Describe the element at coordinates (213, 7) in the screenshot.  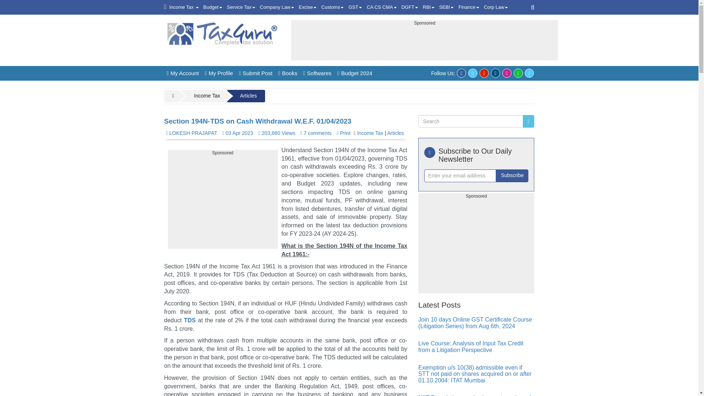
I see `Union Budget 2024 Article News Notifications` at that location.